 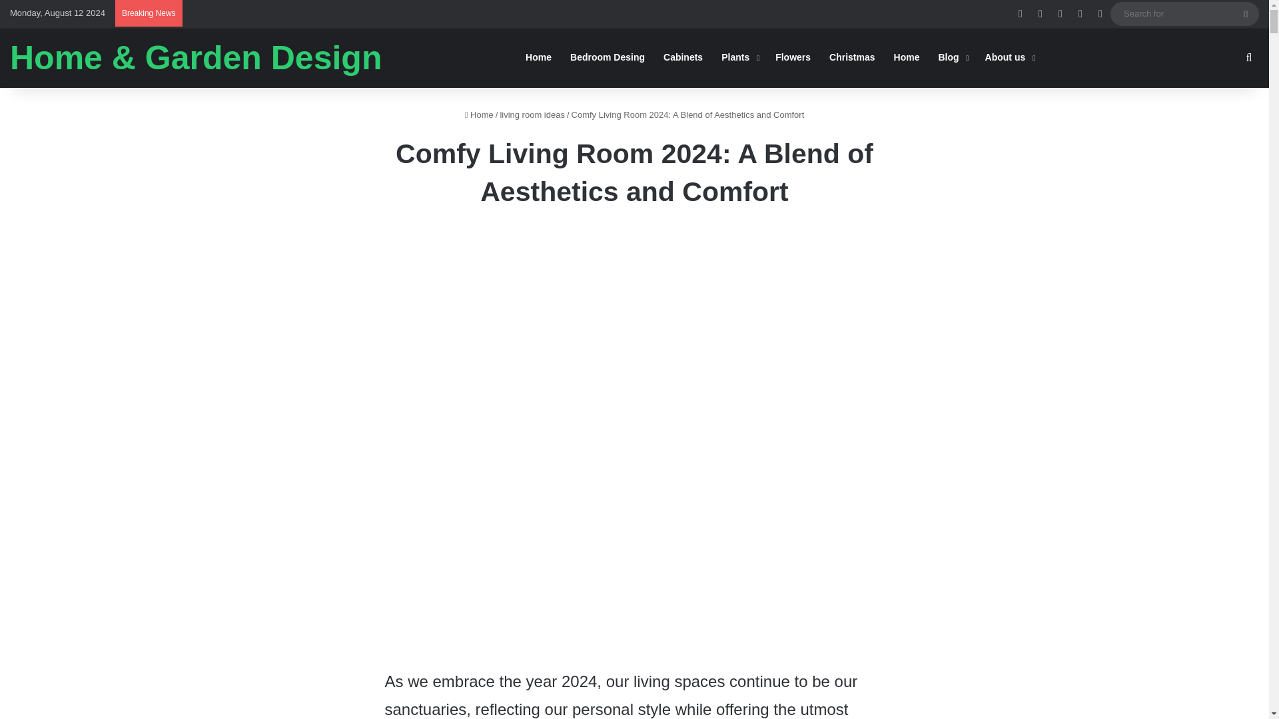 I want to click on Plants, so click(x=739, y=57).